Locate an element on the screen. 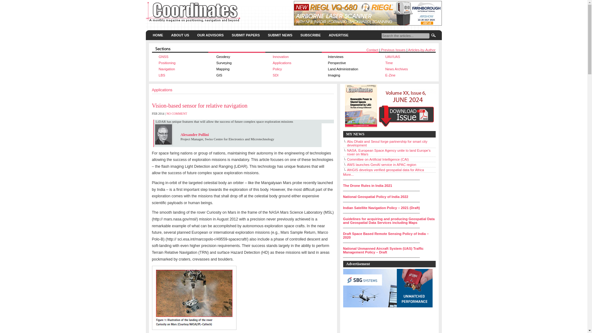 The width and height of the screenshot is (592, 333). Interviews is located at coordinates (335, 57).